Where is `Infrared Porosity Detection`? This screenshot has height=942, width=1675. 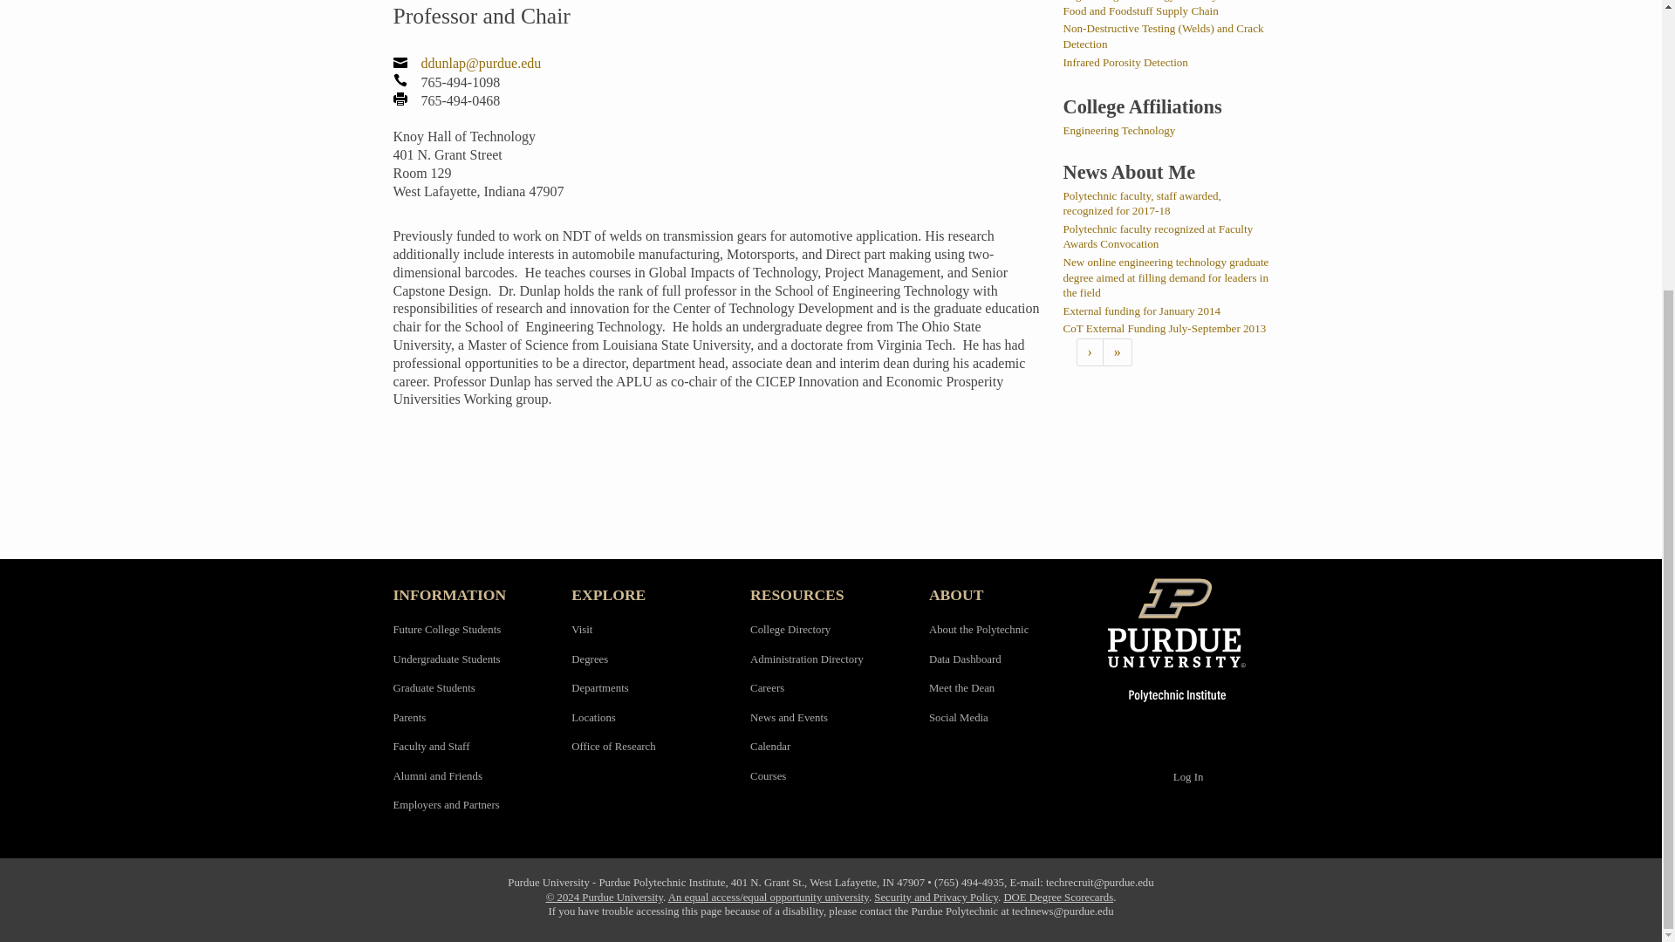 Infrared Porosity Detection is located at coordinates (1125, 61).